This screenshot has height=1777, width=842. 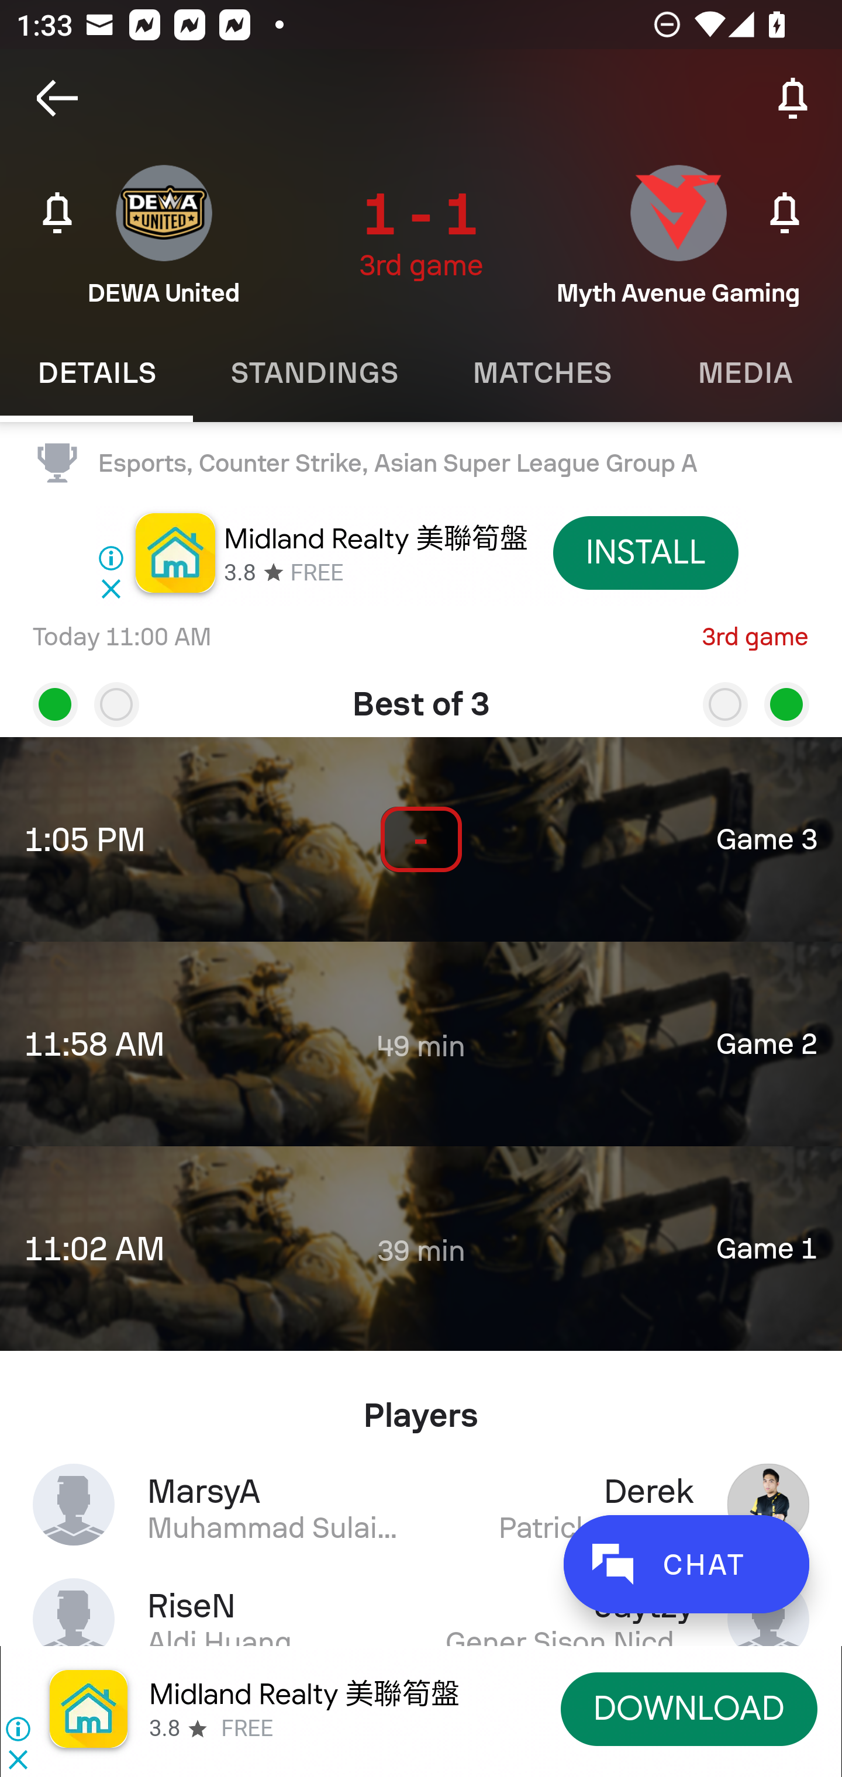 I want to click on Players, so click(x=421, y=1406).